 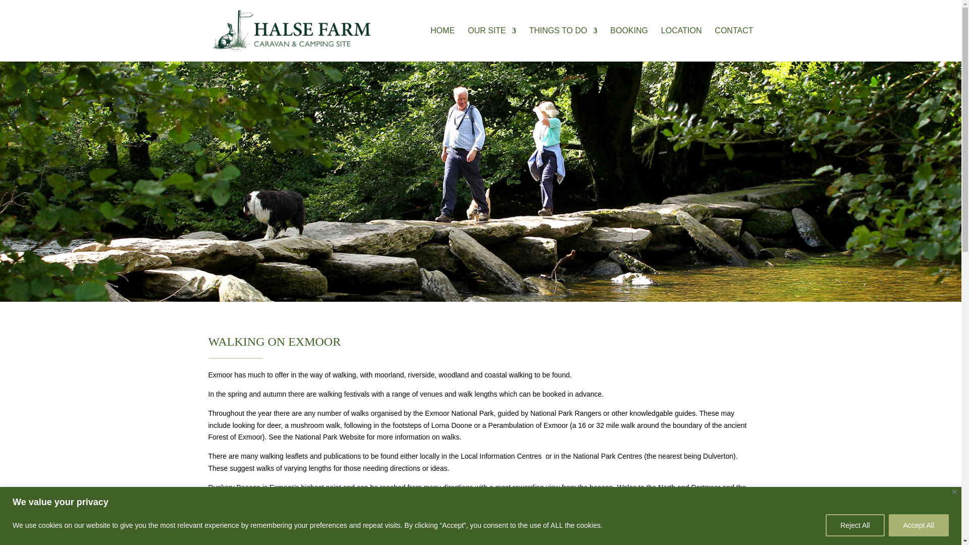 What do you see at coordinates (734, 44) in the screenshot?
I see `CONTACT` at bounding box center [734, 44].